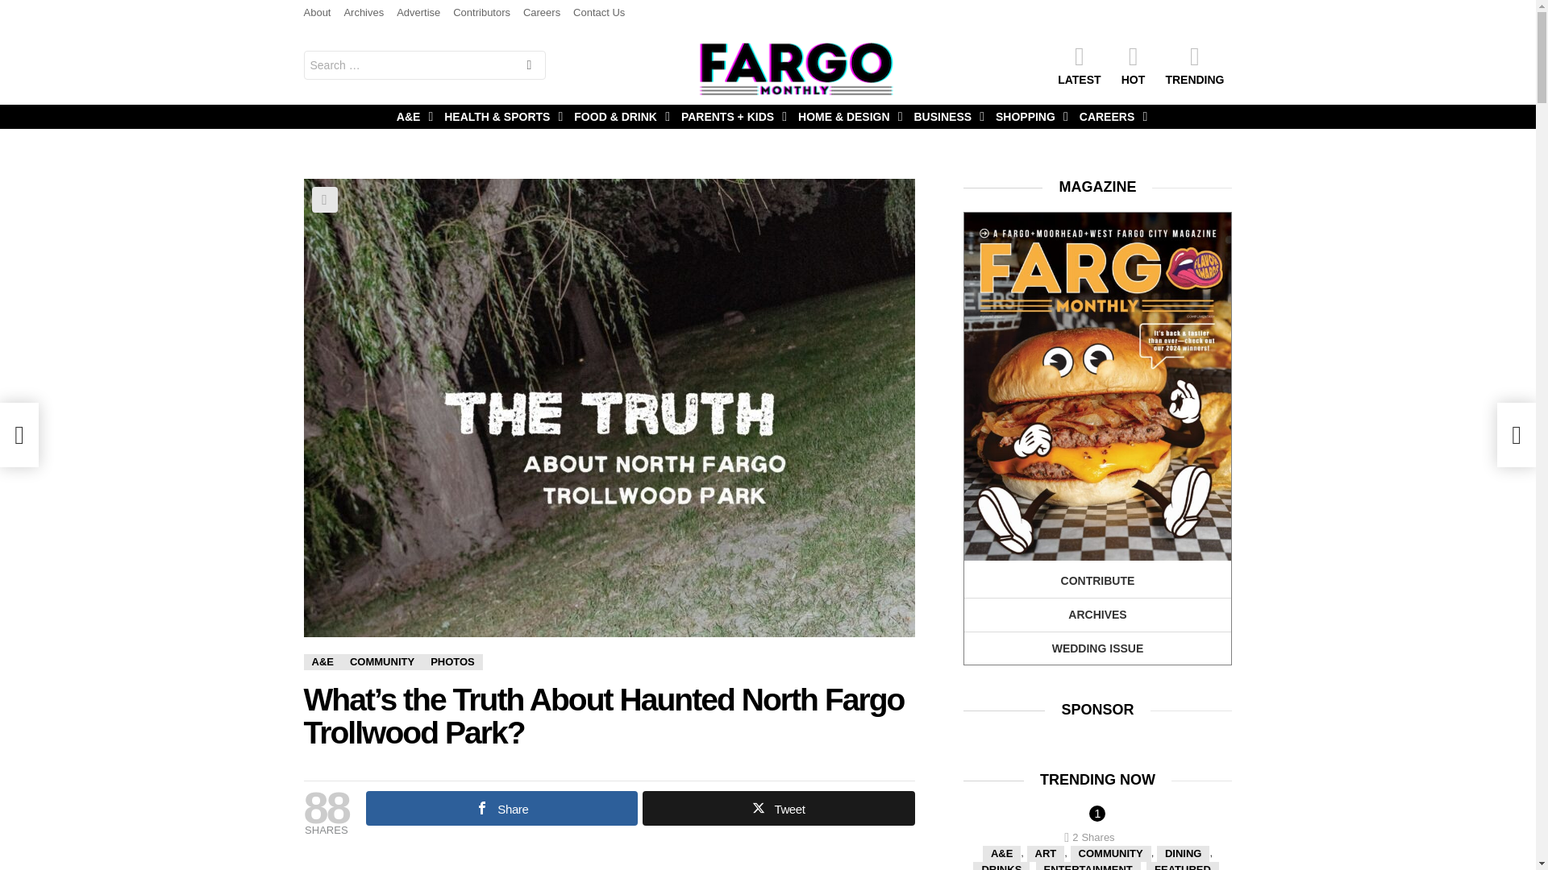  What do you see at coordinates (424, 64) in the screenshot?
I see `Search for:` at bounding box center [424, 64].